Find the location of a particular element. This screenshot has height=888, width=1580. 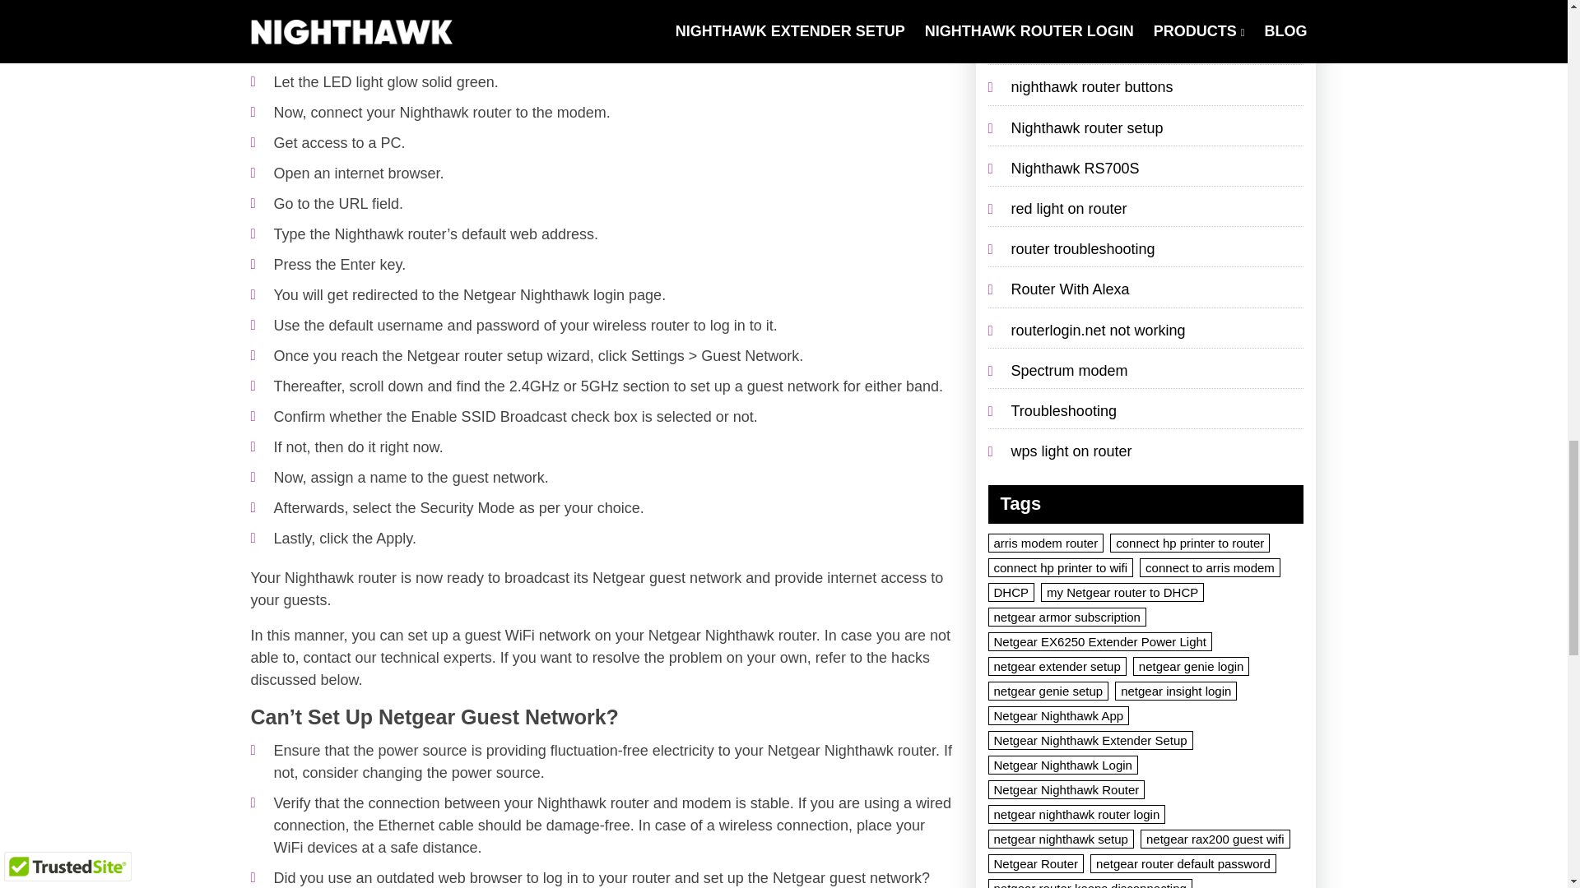

Netgear guest network is located at coordinates (319, 569).